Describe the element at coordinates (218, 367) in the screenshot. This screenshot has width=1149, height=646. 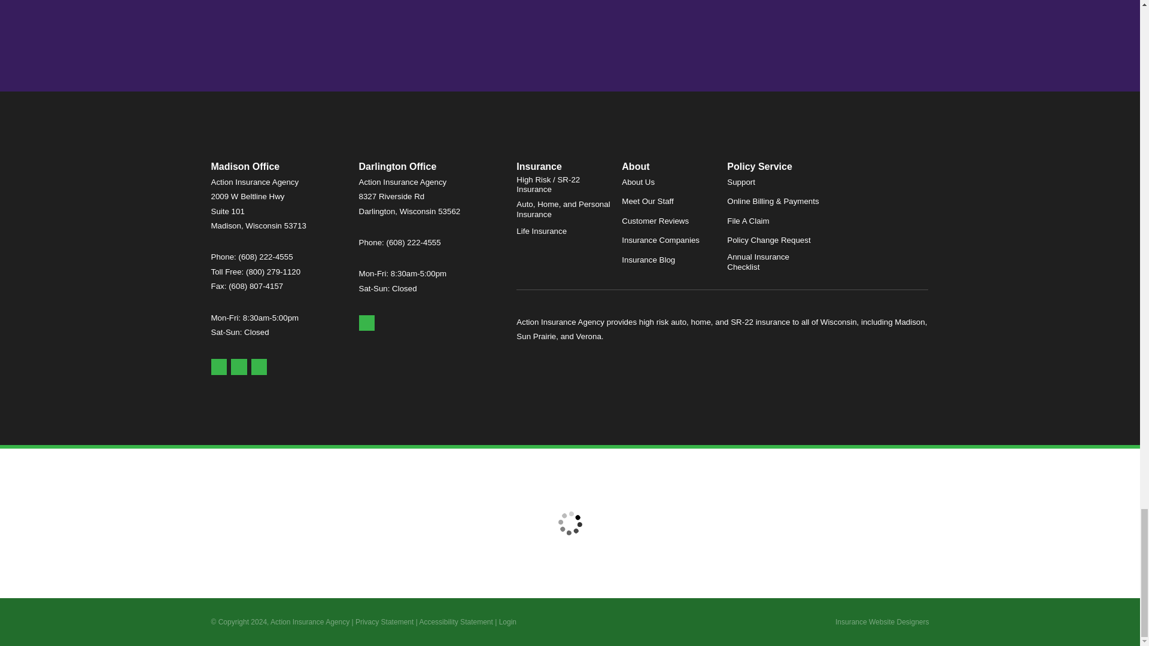
I see `Google Maps` at that location.